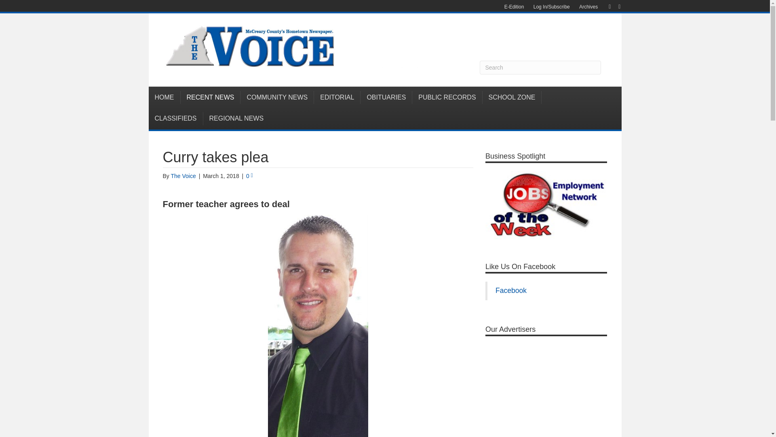  Describe the element at coordinates (447, 97) in the screenshot. I see `PUBLIC RECORDS` at that location.